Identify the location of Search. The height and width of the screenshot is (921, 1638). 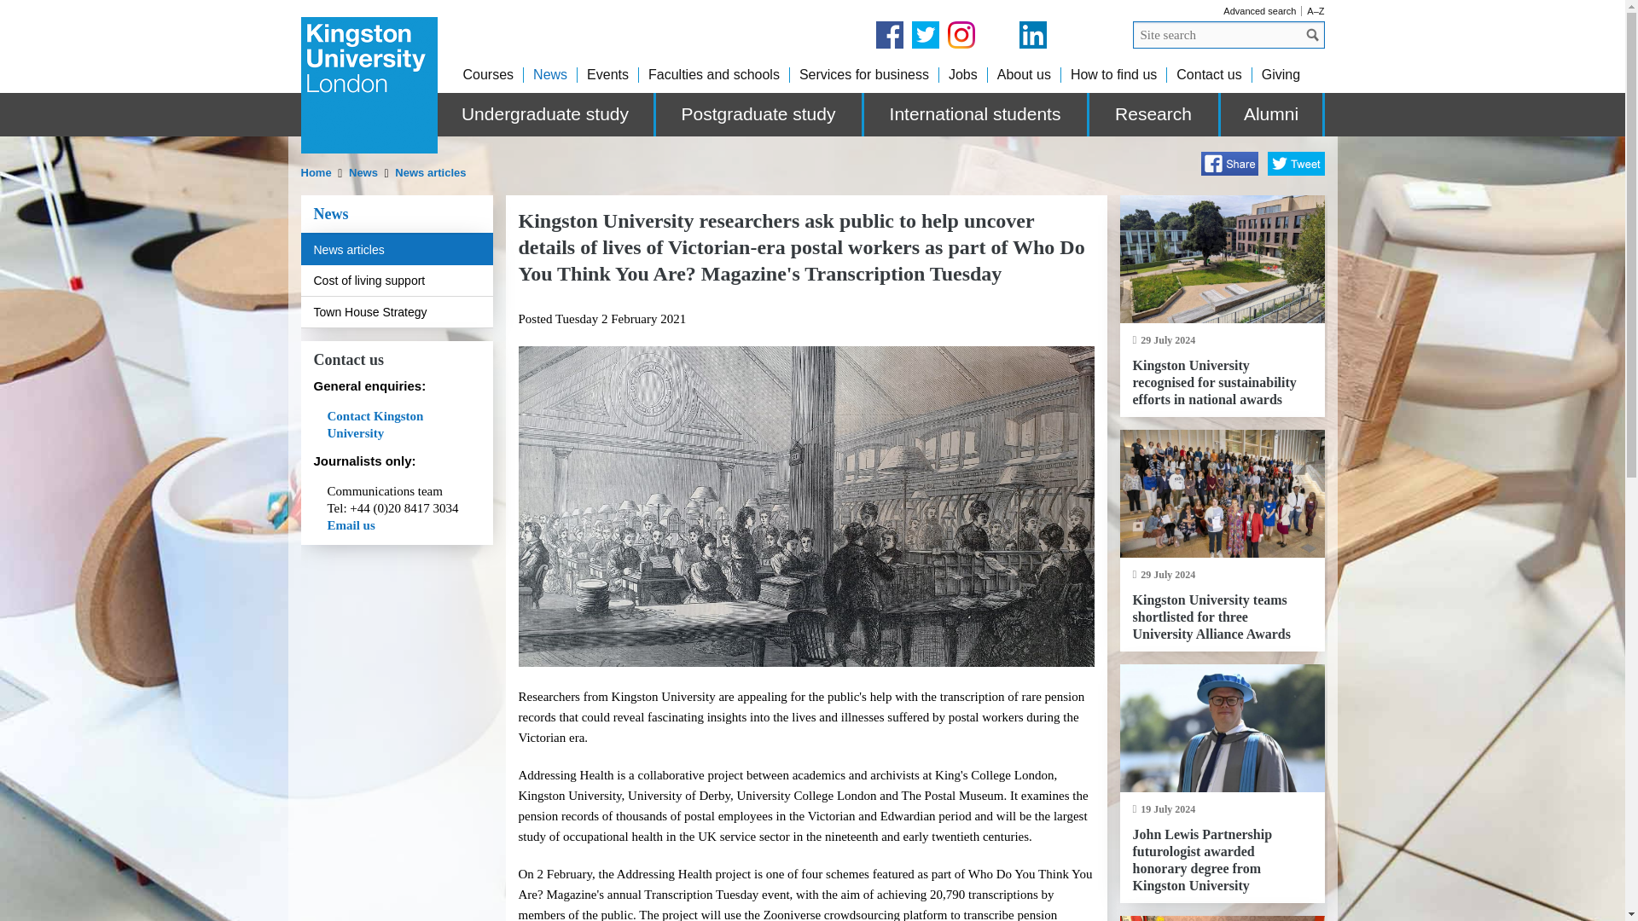
(1312, 34).